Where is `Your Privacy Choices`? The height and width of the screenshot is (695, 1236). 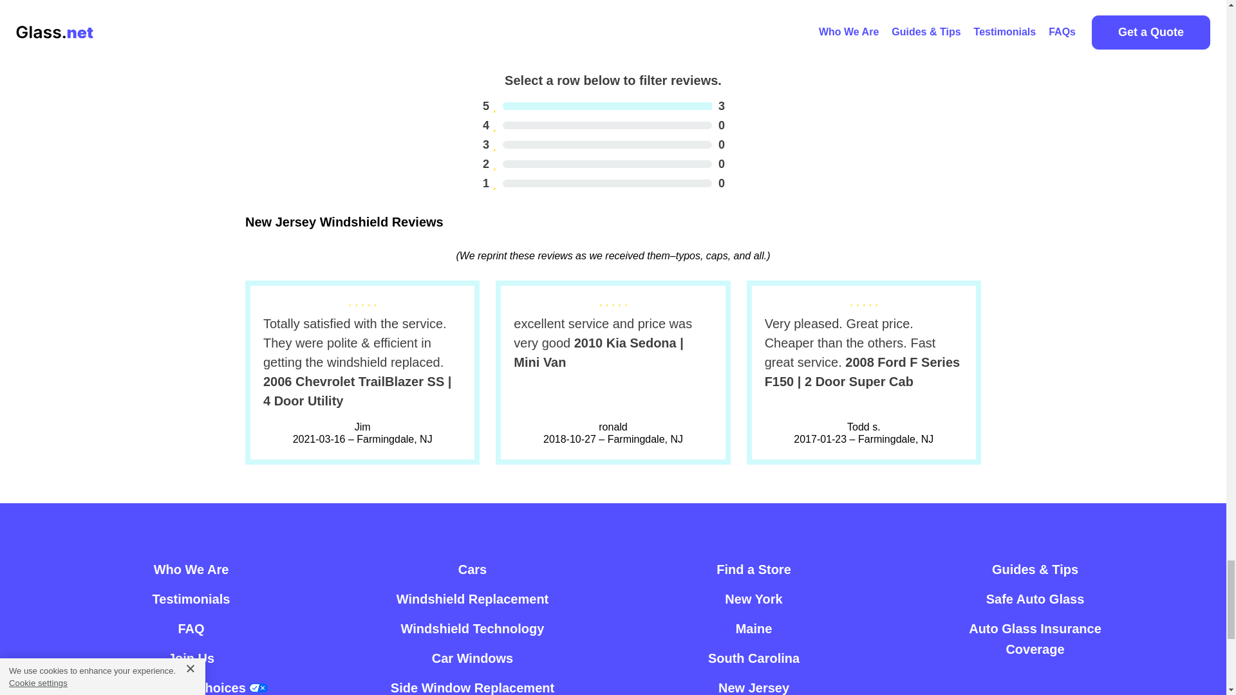 Your Privacy Choices is located at coordinates (191, 628).